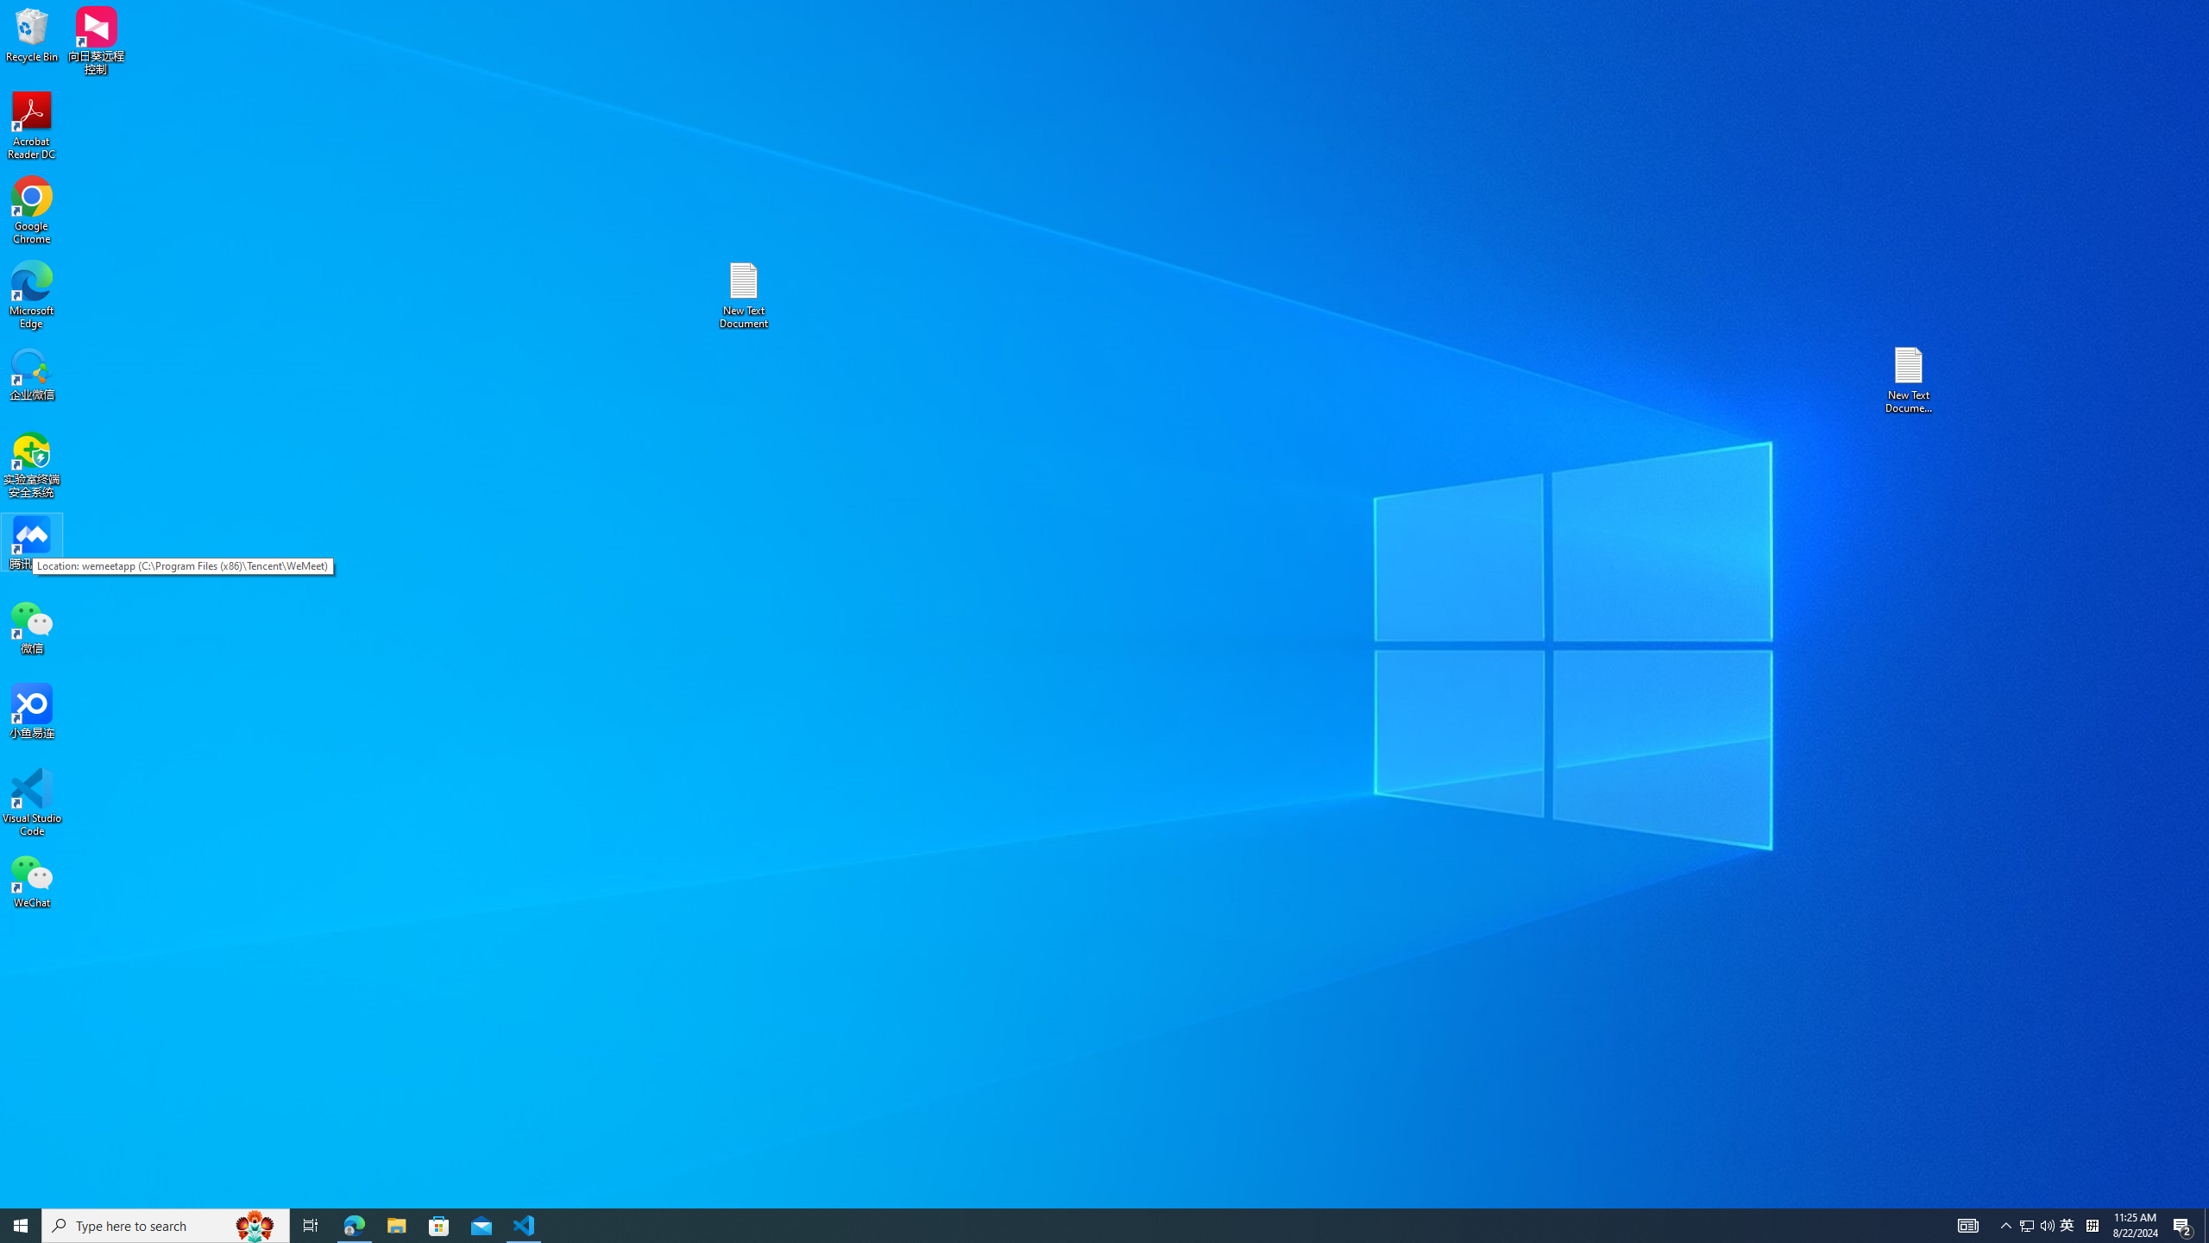 The height and width of the screenshot is (1243, 2209). I want to click on New Text Document, so click(743, 295).